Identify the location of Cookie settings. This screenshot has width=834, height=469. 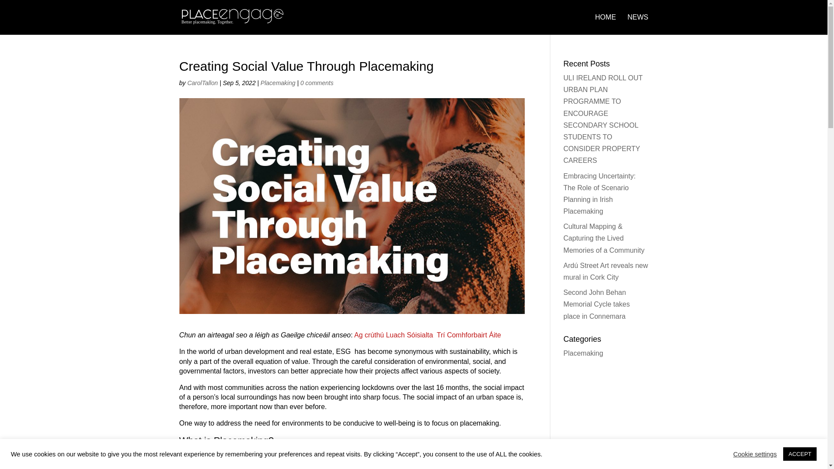
(755, 453).